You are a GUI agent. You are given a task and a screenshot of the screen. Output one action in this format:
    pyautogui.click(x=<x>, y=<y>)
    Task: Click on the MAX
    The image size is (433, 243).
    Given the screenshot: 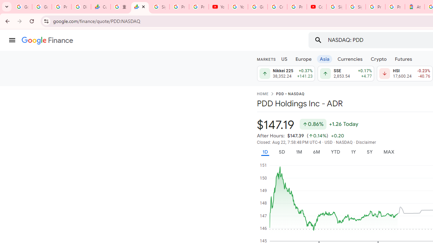 What is the action you would take?
    pyautogui.click(x=389, y=152)
    